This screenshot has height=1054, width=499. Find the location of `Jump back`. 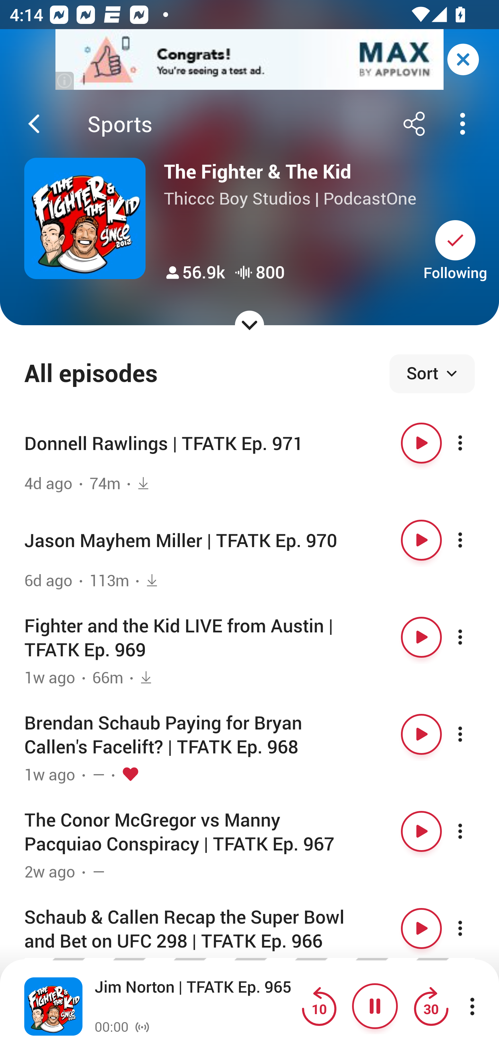

Jump back is located at coordinates (319, 1007).